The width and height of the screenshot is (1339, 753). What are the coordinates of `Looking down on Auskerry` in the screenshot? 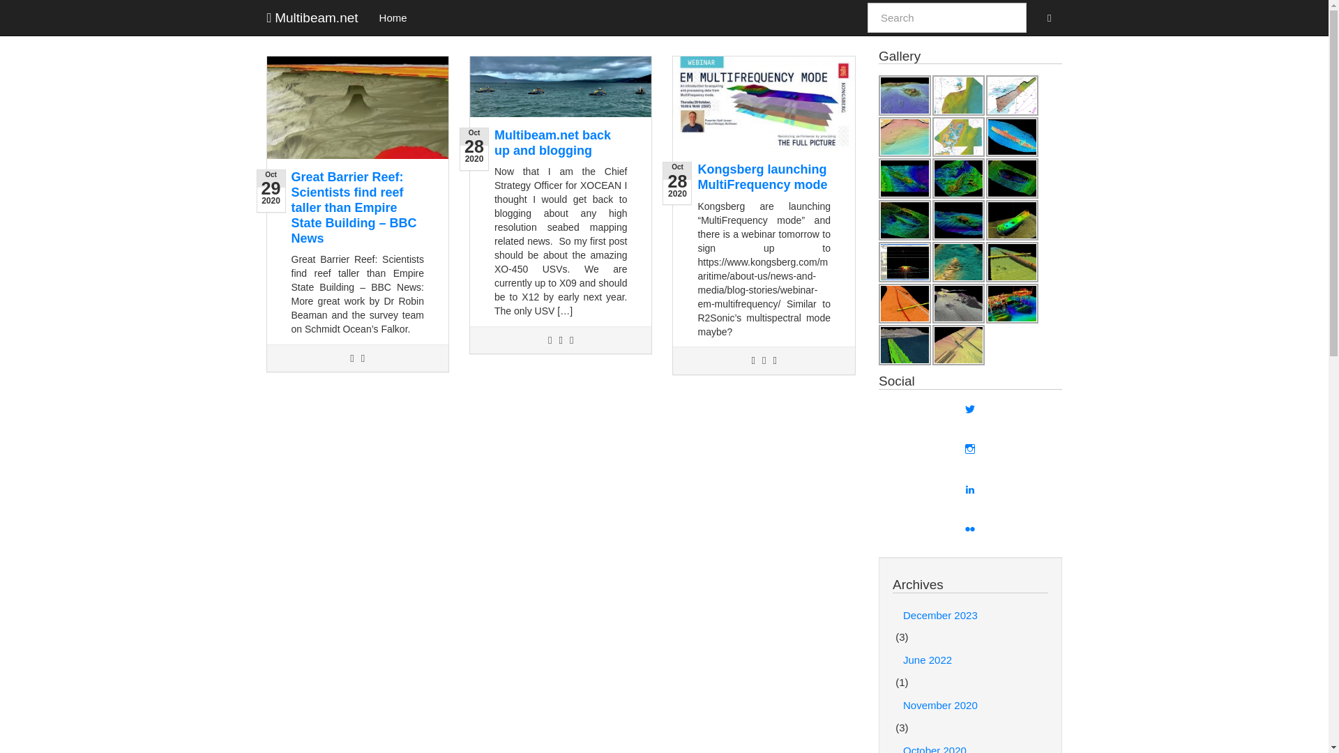 It's located at (958, 96).